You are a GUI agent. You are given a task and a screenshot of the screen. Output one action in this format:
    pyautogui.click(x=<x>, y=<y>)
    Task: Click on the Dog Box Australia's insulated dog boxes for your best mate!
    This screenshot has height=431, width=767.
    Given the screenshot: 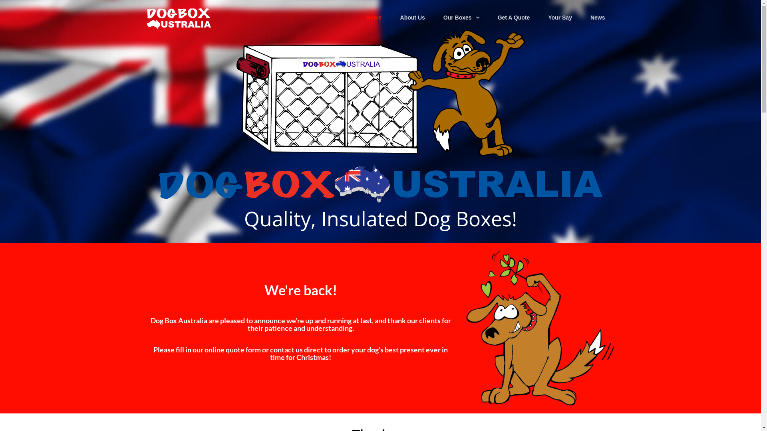 What is the action you would take?
    pyautogui.click(x=179, y=18)
    